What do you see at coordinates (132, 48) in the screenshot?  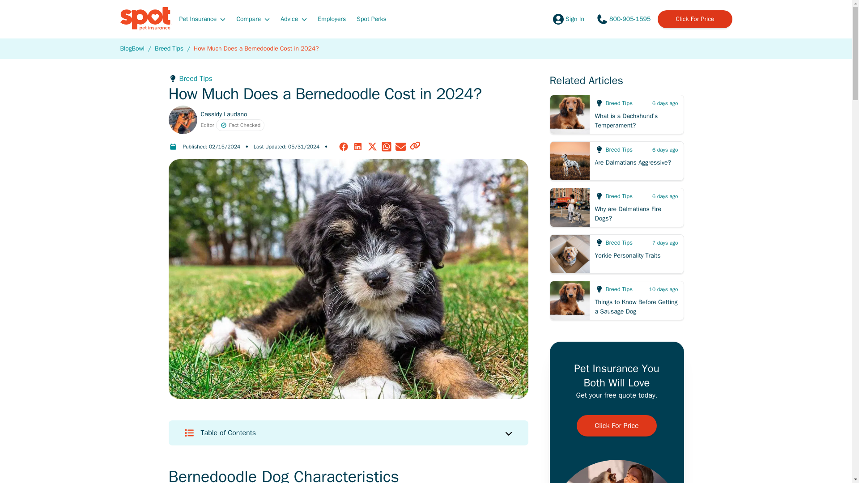 I see `BlogBowl` at bounding box center [132, 48].